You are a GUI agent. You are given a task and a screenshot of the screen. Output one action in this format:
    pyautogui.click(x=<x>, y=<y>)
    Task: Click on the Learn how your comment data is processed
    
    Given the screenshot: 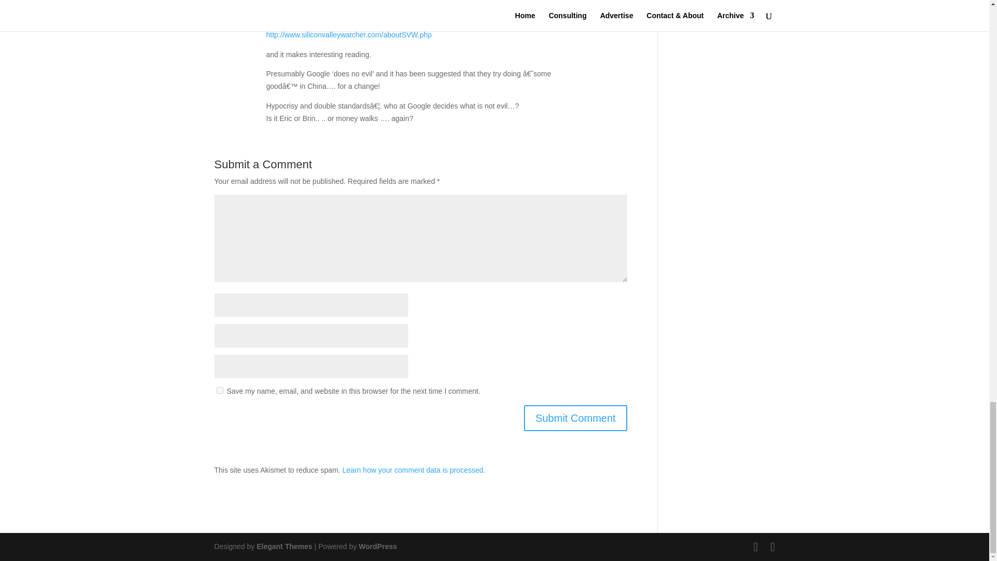 What is the action you would take?
    pyautogui.click(x=412, y=470)
    